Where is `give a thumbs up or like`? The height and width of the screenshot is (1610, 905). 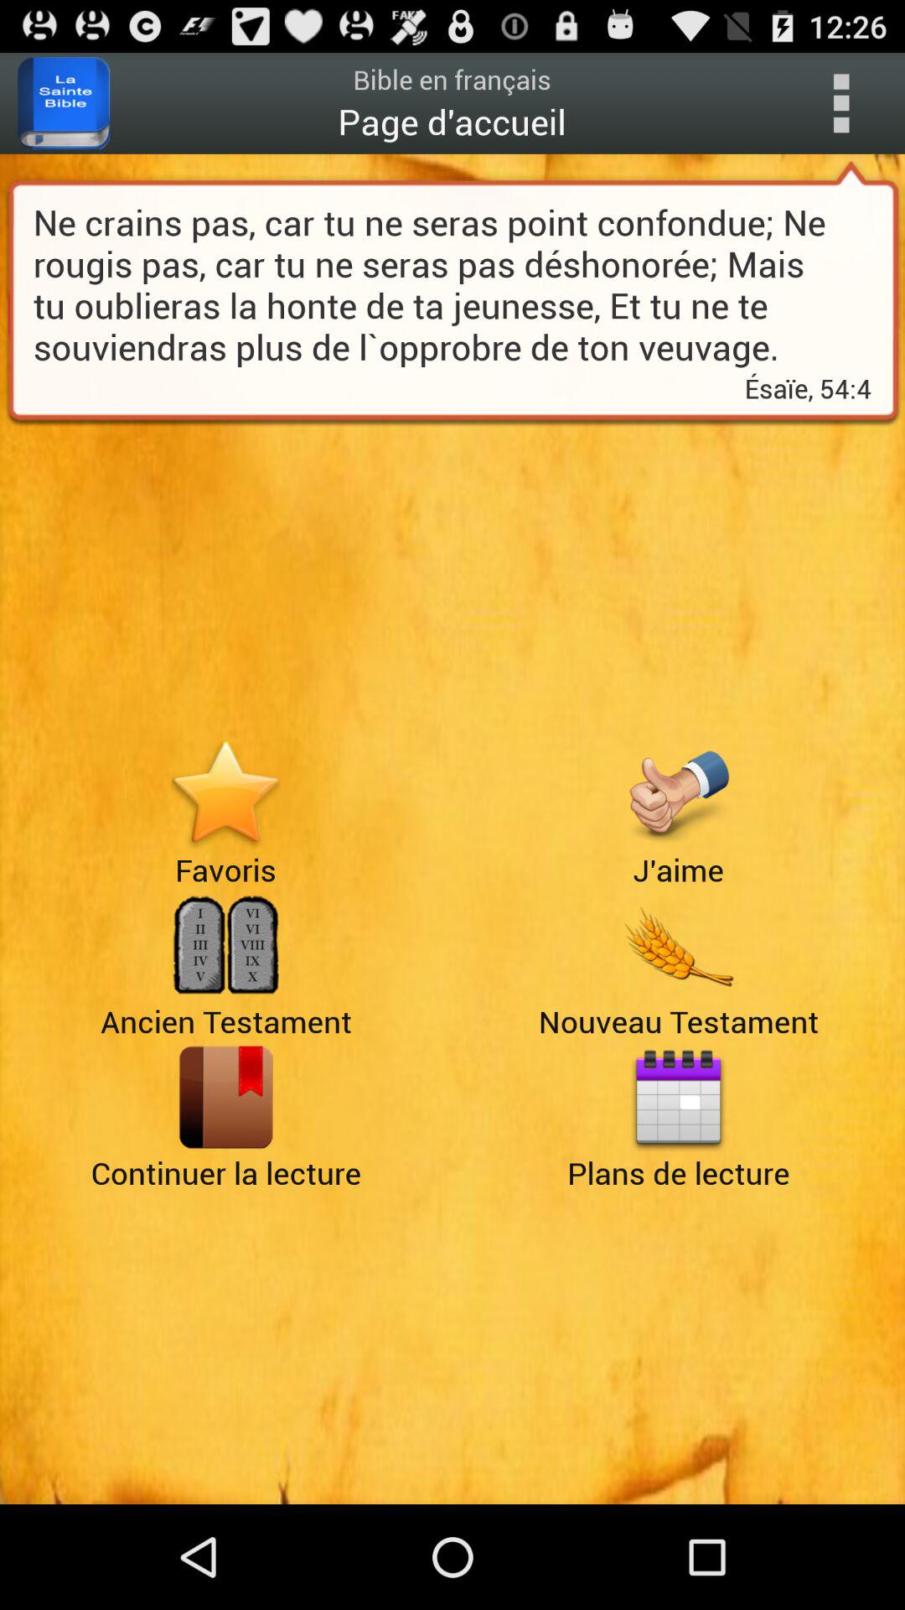 give a thumbs up or like is located at coordinates (679, 793).